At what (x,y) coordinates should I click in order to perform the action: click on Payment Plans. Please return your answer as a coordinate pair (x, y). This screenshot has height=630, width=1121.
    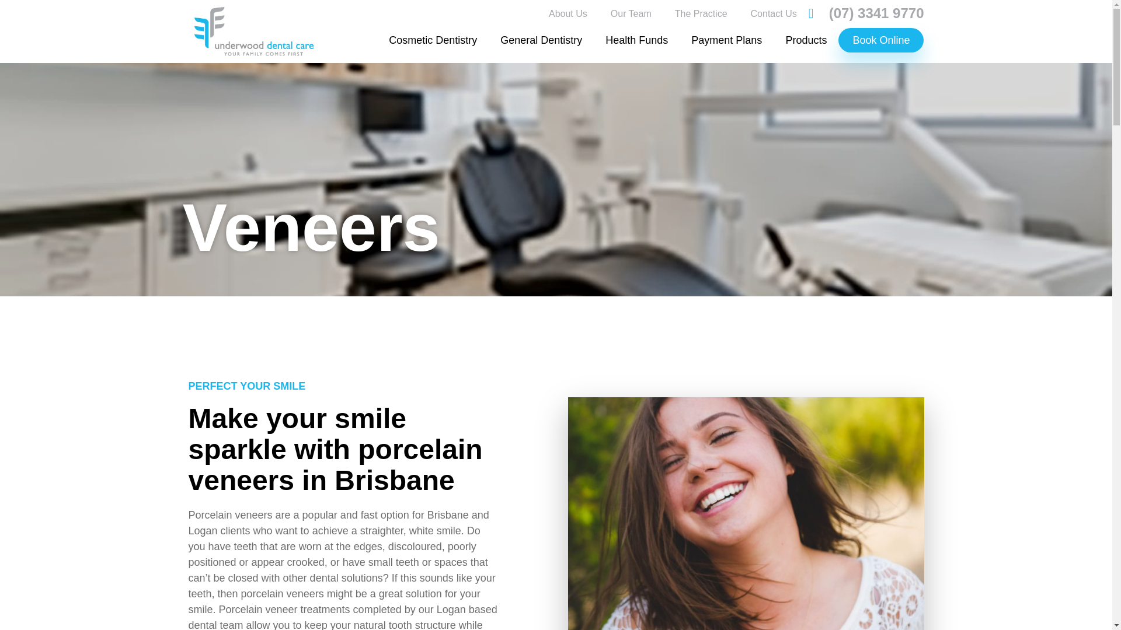
    Looking at the image, I should click on (726, 40).